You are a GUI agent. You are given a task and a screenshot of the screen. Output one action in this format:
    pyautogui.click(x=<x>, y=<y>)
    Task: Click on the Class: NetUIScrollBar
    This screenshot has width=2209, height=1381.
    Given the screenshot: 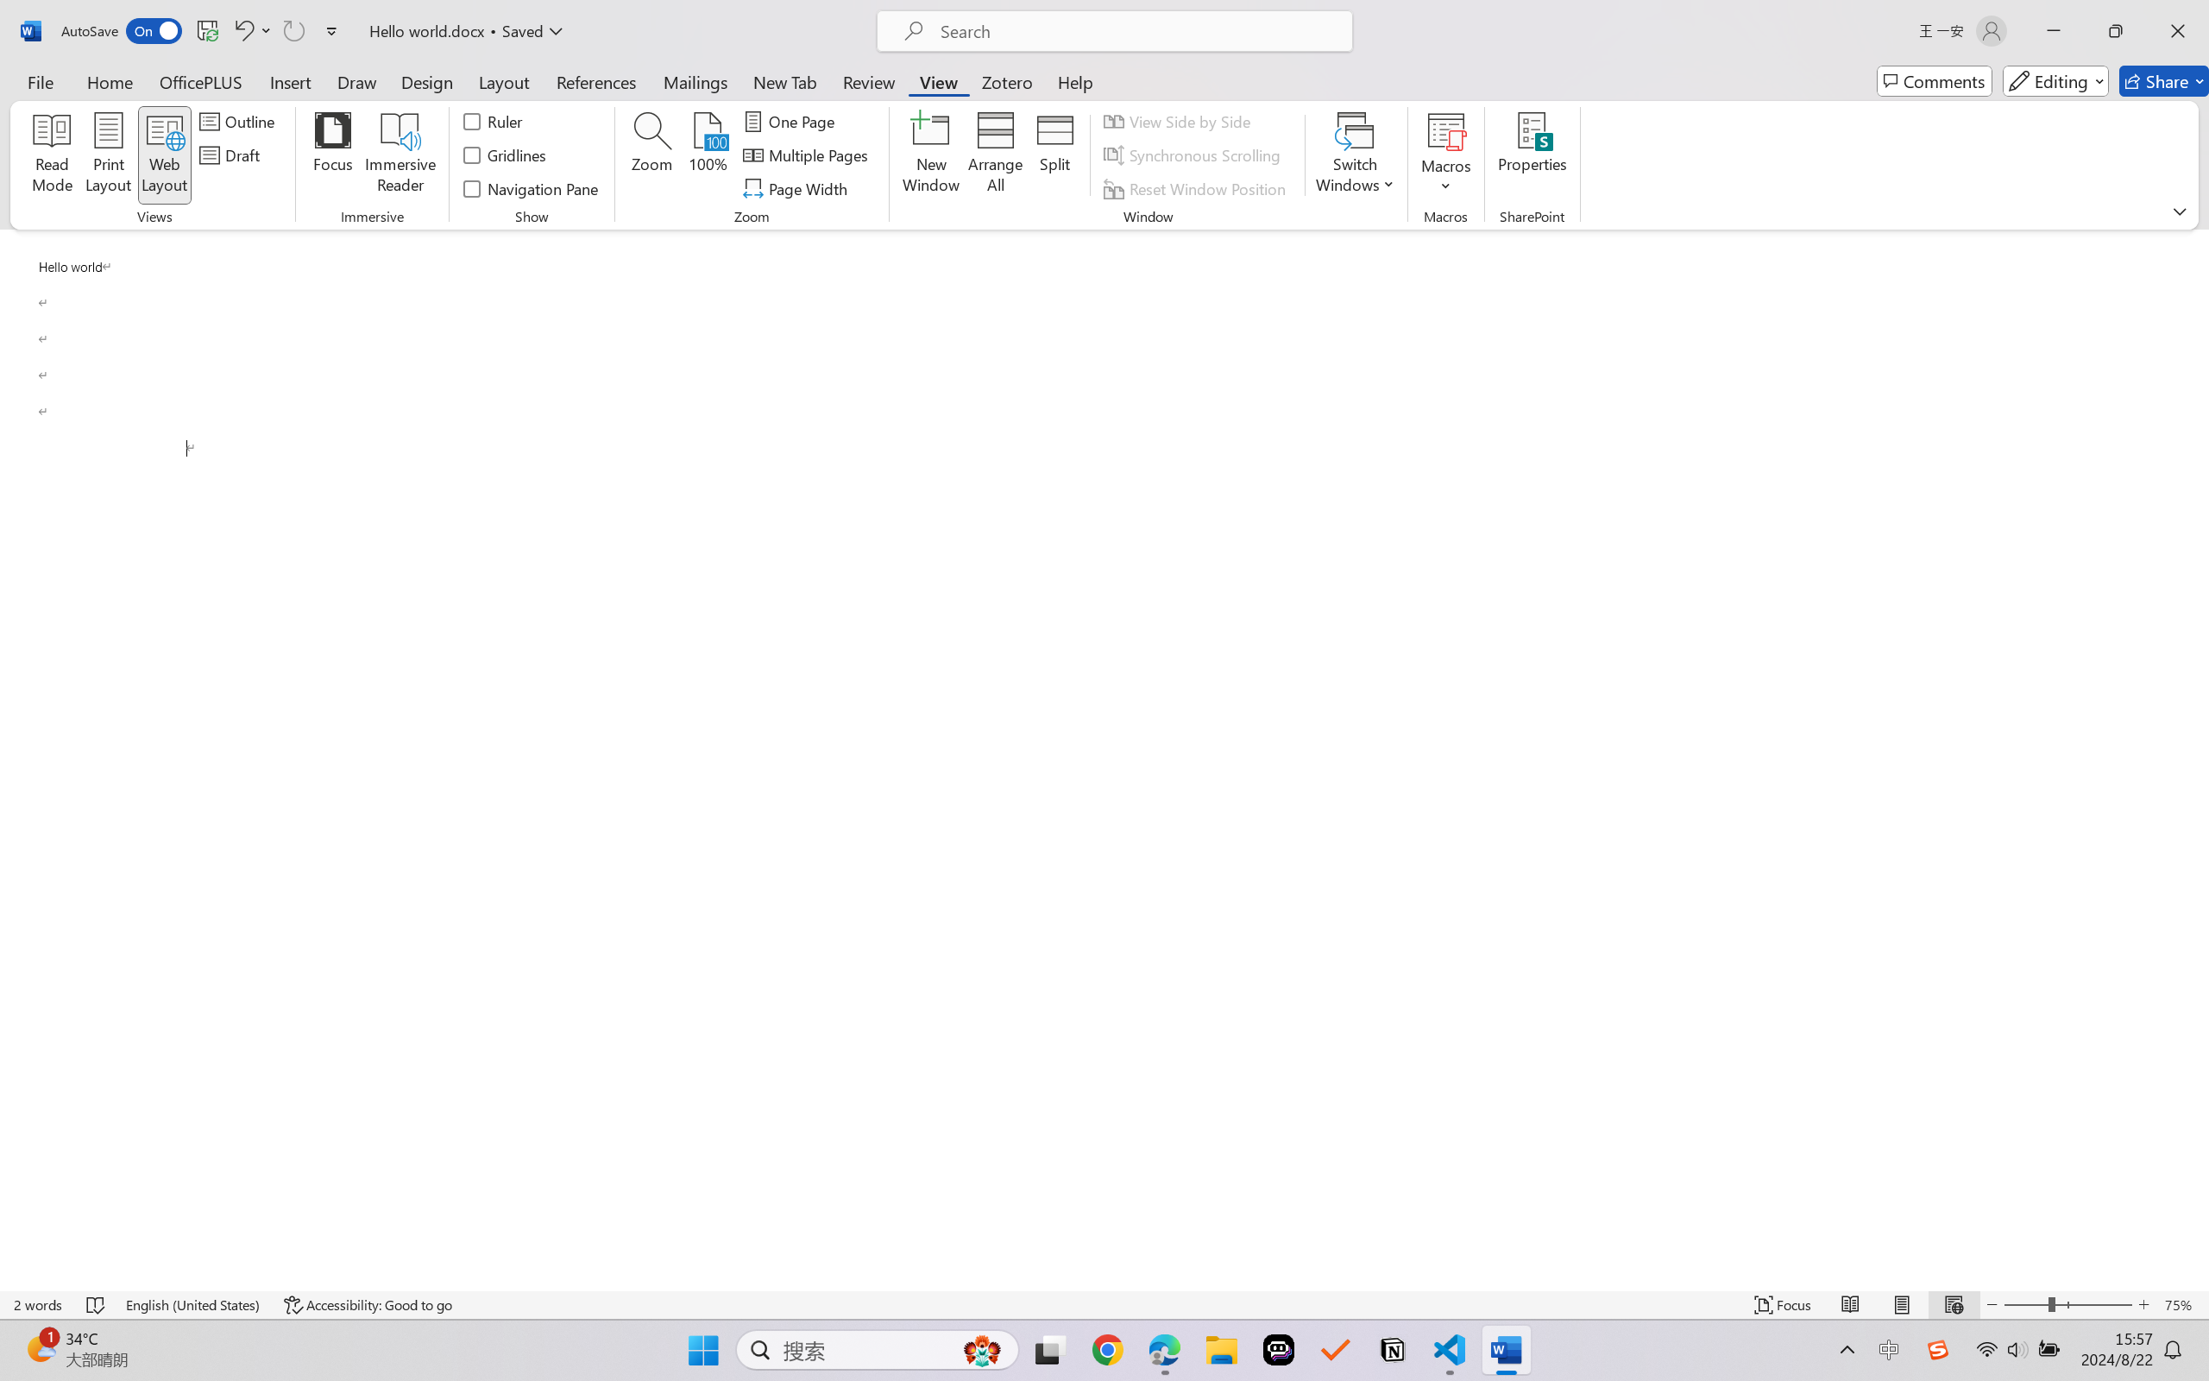 What is the action you would take?
    pyautogui.click(x=2198, y=760)
    